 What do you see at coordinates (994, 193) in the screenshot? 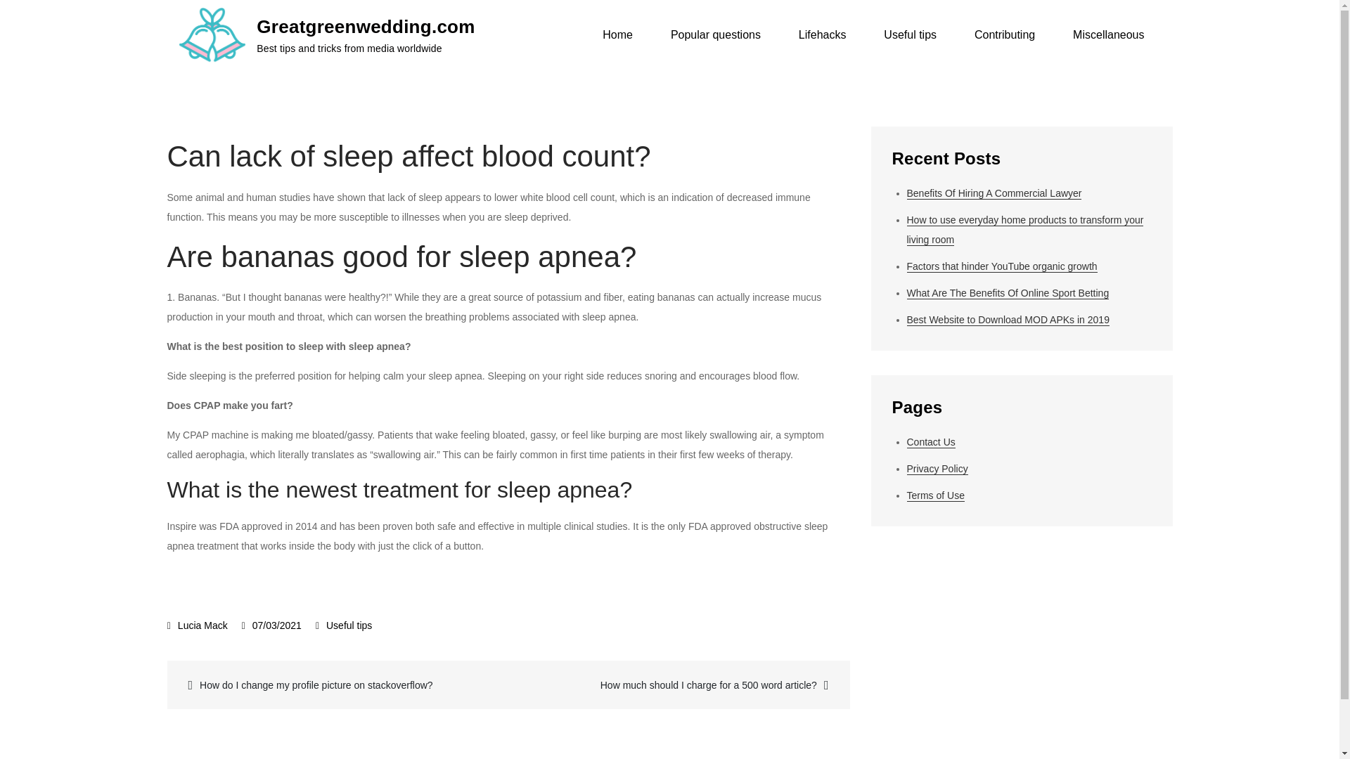
I see `Benefits Of Hiring A Commercial Lawyer` at bounding box center [994, 193].